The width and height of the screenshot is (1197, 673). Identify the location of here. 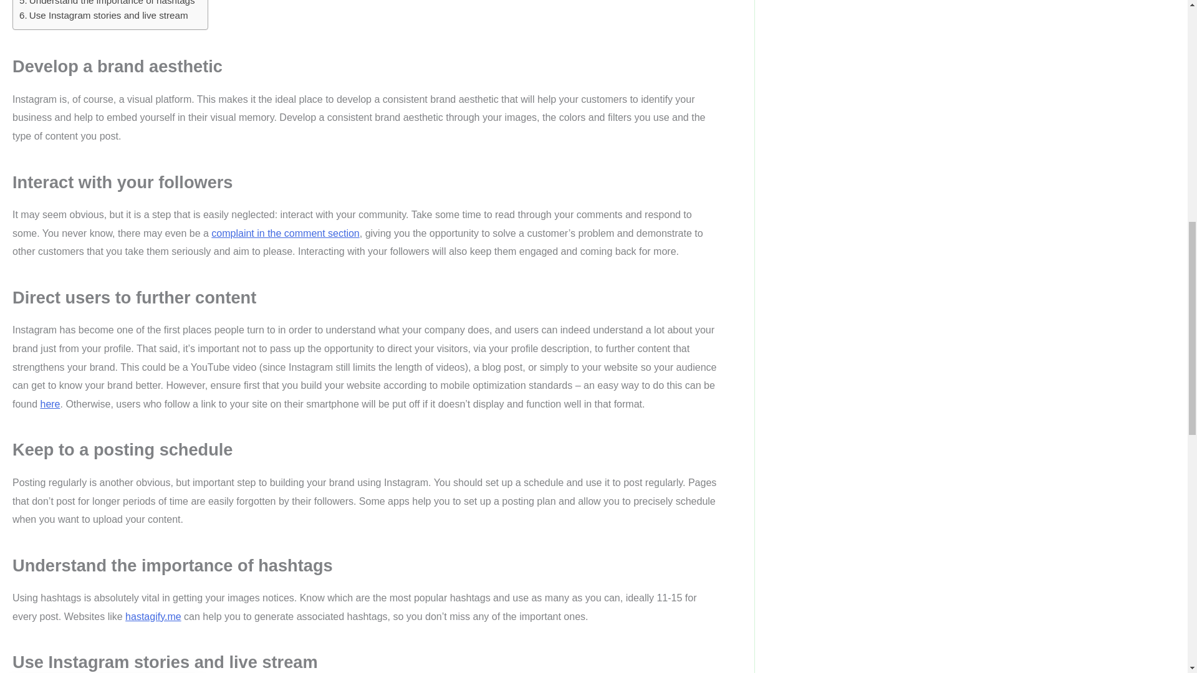
(50, 404).